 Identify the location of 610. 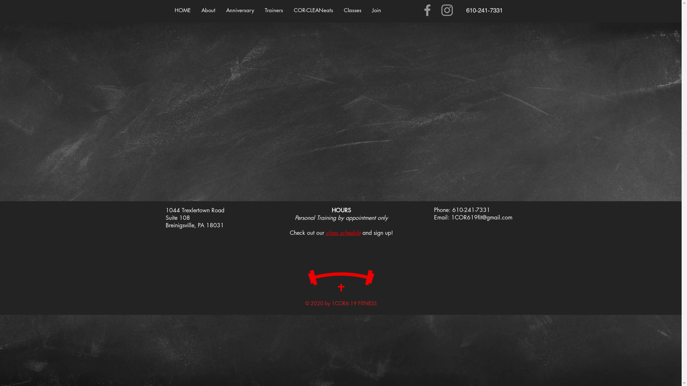
(471, 10).